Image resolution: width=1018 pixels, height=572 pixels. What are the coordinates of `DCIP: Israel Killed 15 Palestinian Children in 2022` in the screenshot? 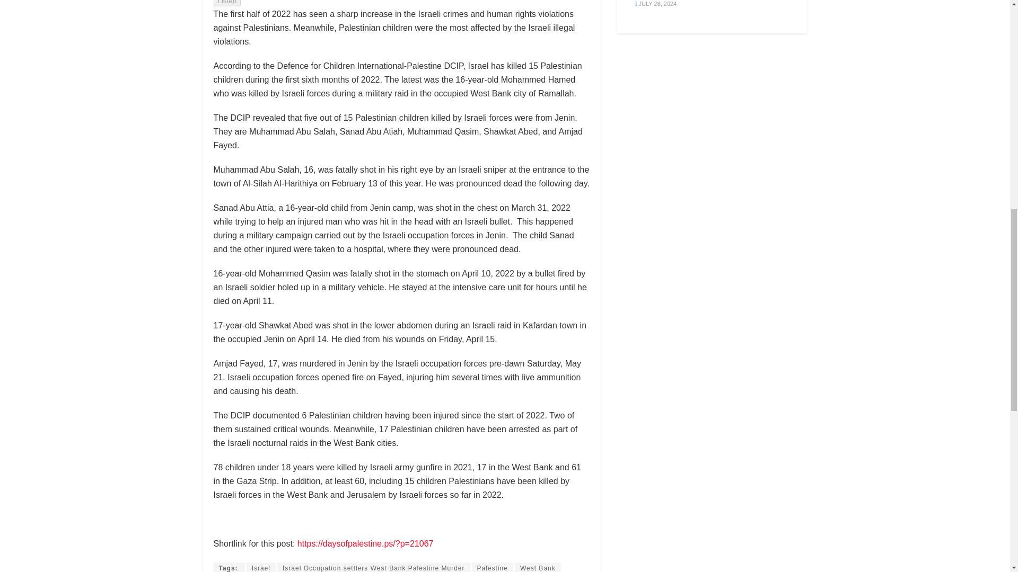 It's located at (228, 567).